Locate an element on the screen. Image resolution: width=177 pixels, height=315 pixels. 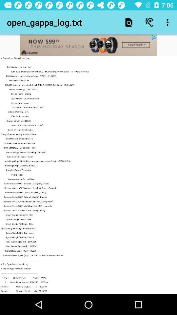
visit advertised site is located at coordinates (88, 45).